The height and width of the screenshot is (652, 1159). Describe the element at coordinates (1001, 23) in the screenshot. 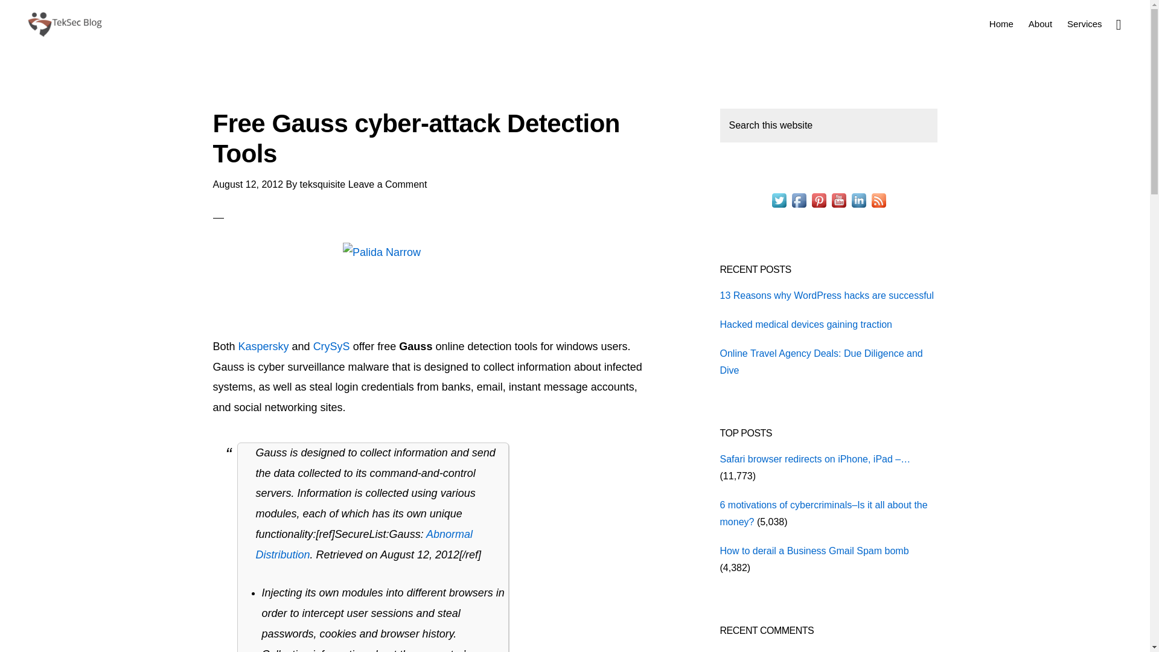

I see `Home` at that location.